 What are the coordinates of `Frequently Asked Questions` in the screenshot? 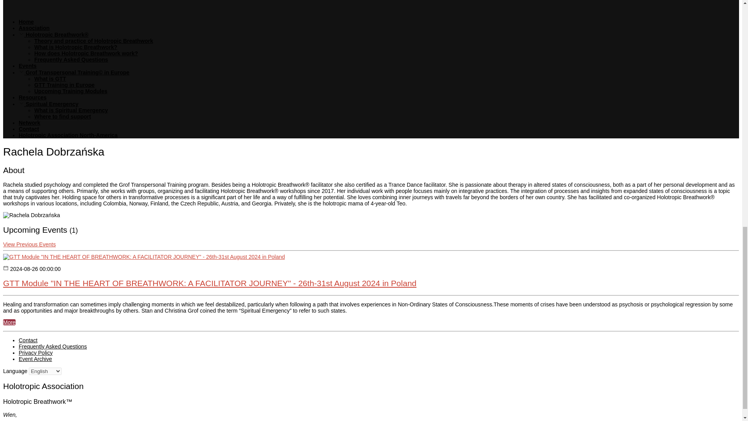 It's located at (71, 59).